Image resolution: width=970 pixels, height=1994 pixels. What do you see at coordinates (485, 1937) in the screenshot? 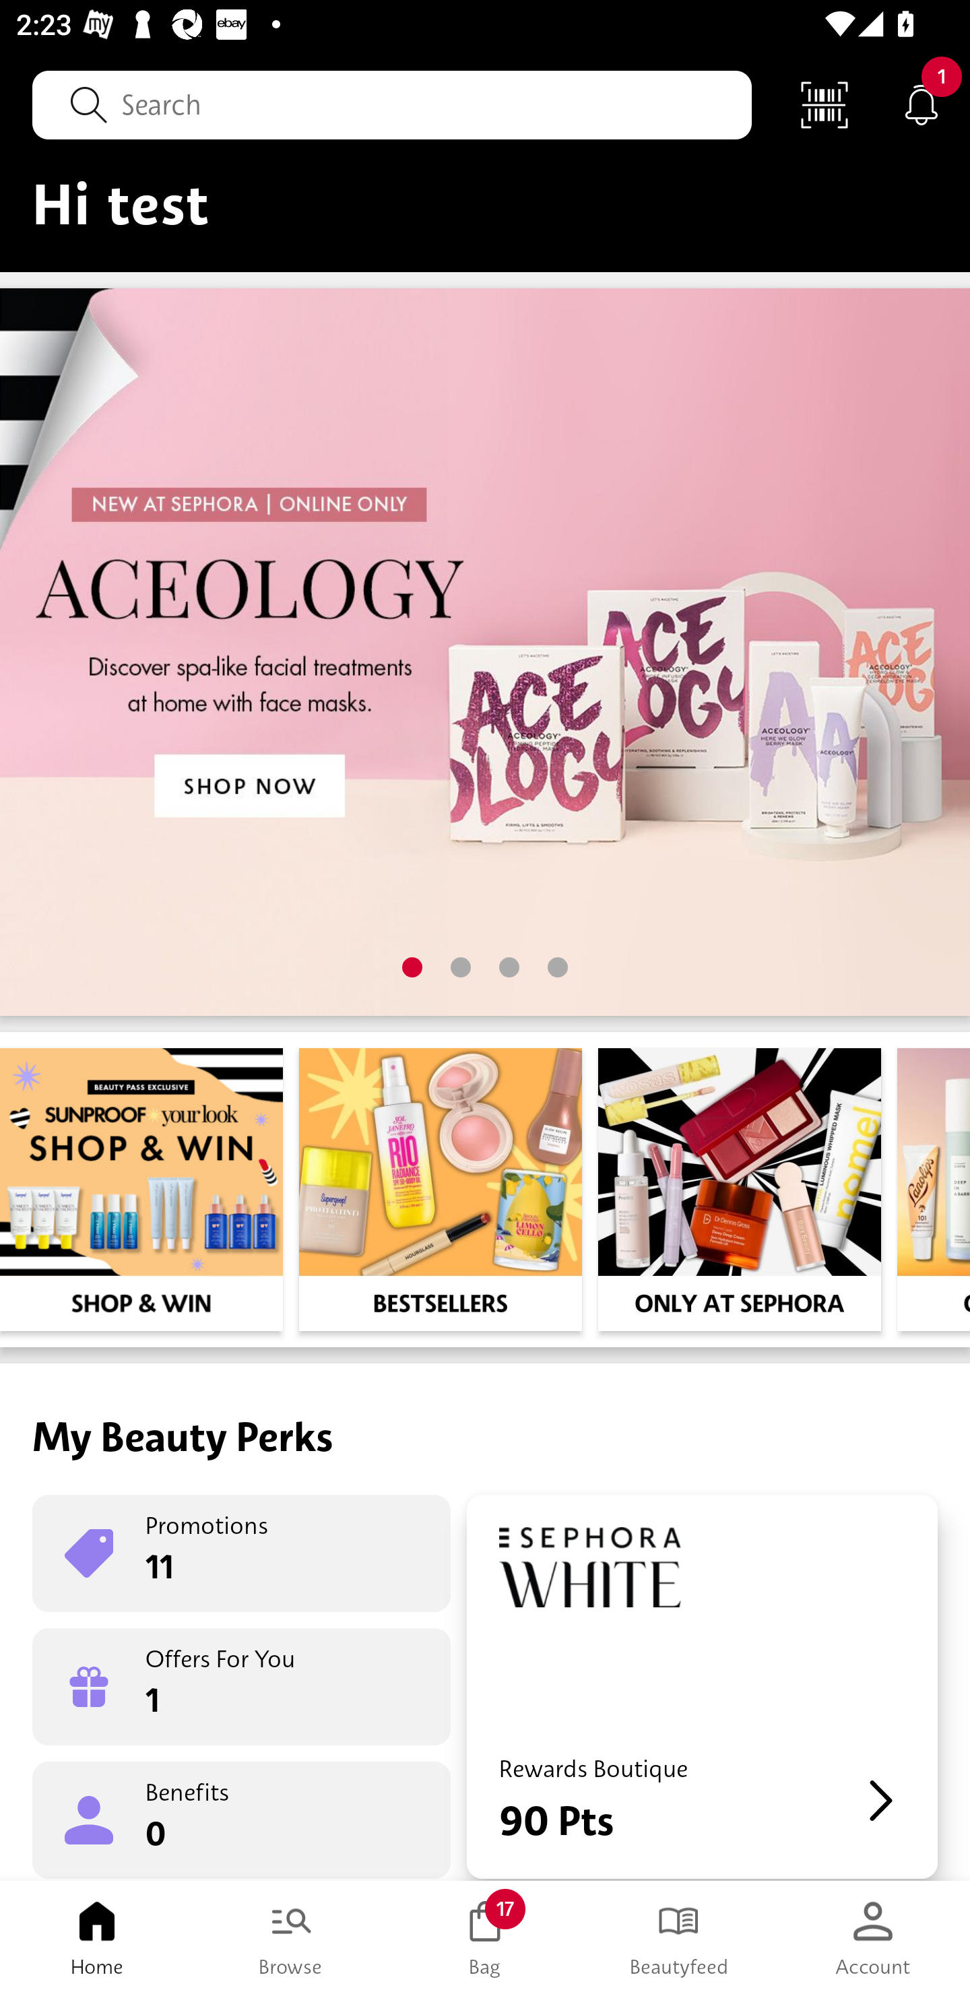
I see `Bag 17 Bag` at bounding box center [485, 1937].